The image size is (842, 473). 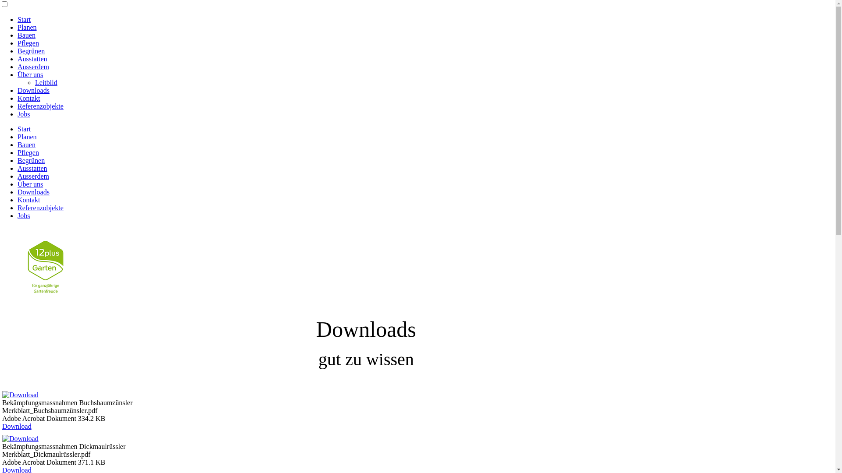 I want to click on Download, so click(x=17, y=427).